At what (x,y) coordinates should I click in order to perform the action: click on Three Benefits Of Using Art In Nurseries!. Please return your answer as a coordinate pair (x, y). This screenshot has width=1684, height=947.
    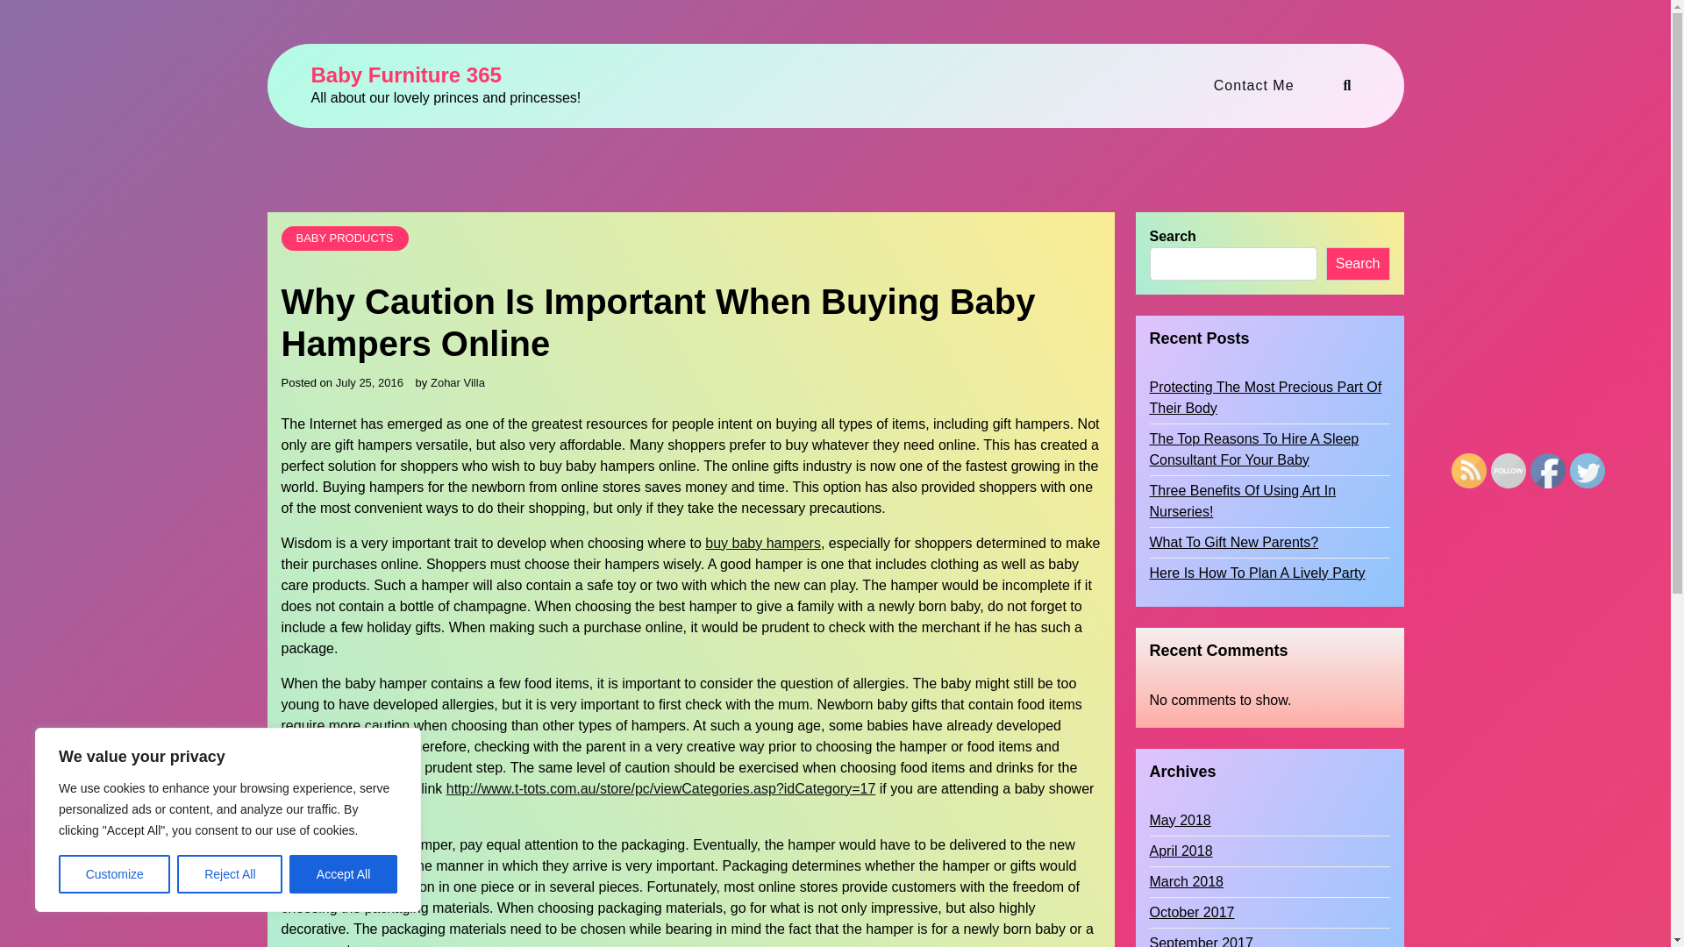
    Looking at the image, I should click on (1268, 502).